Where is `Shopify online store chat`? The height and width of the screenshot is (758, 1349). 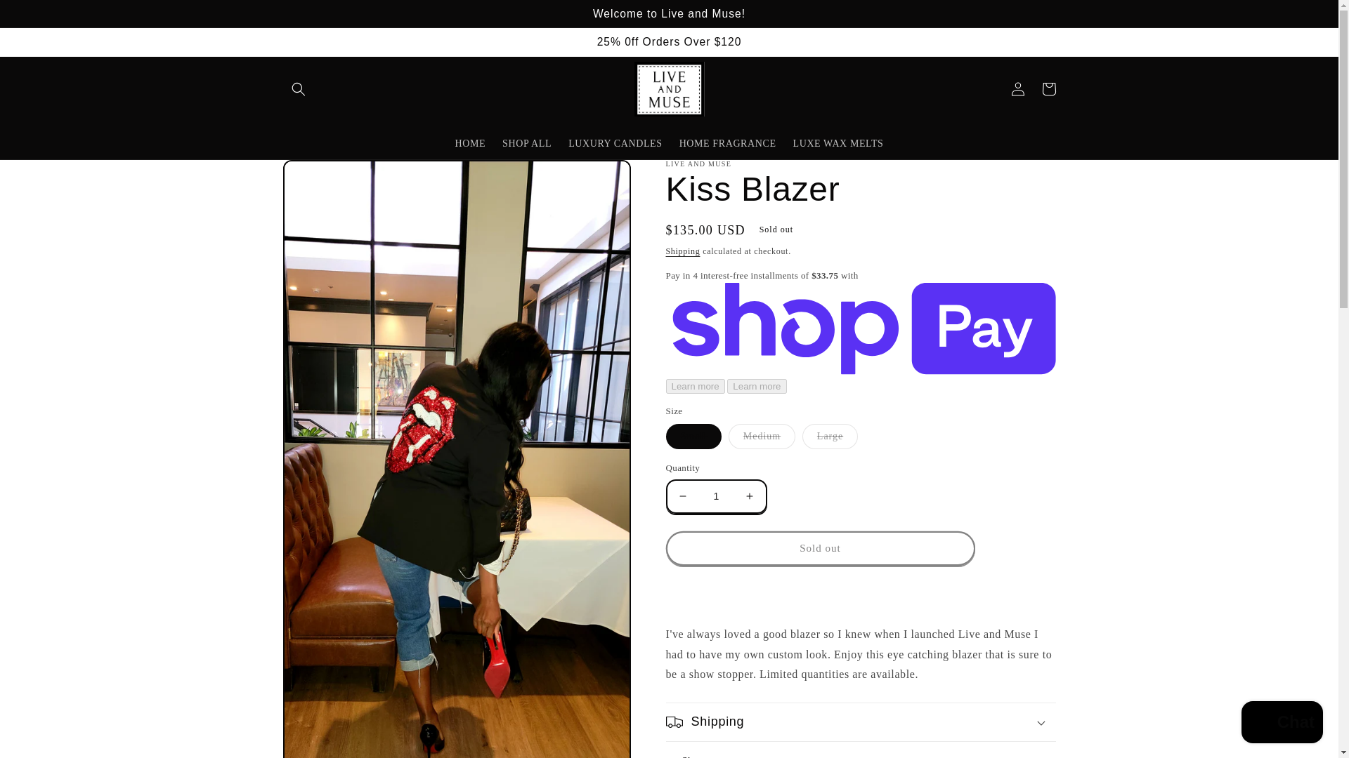
Shopify online store chat is located at coordinates (1282, 724).